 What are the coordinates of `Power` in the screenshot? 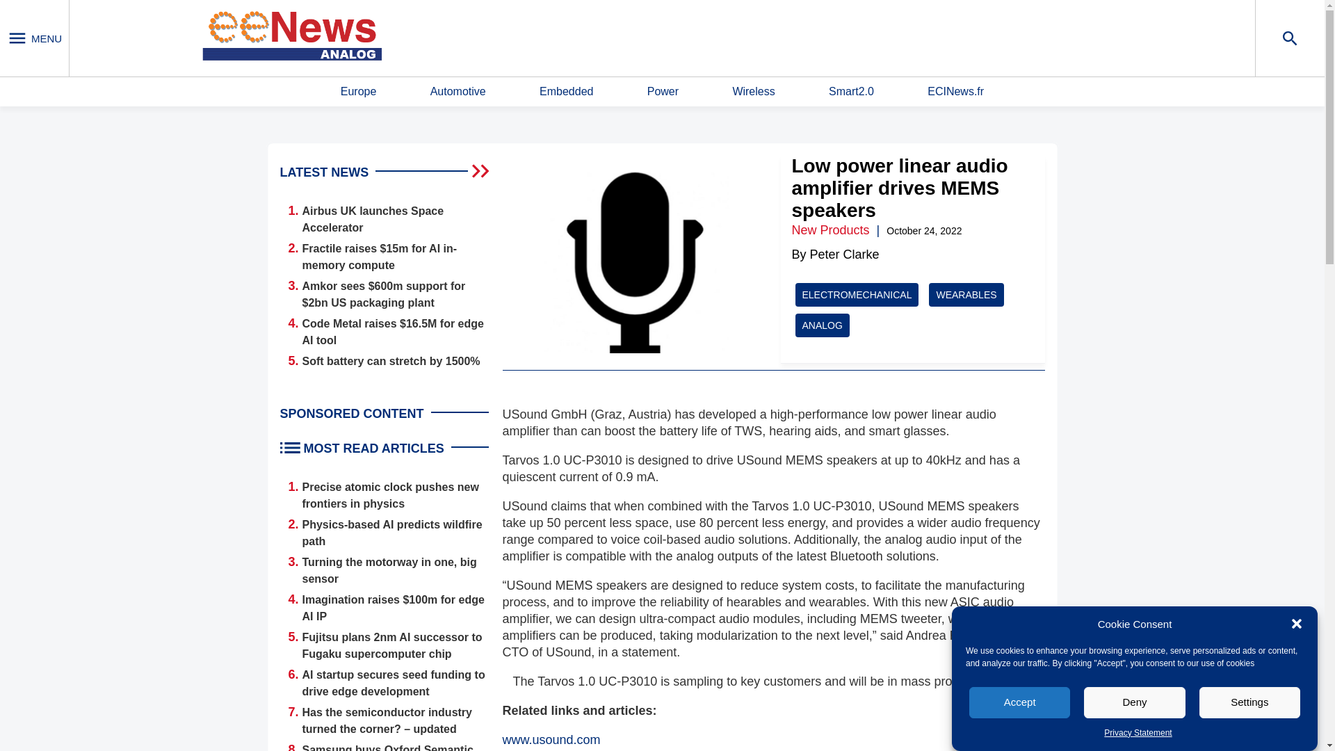 It's located at (663, 92).